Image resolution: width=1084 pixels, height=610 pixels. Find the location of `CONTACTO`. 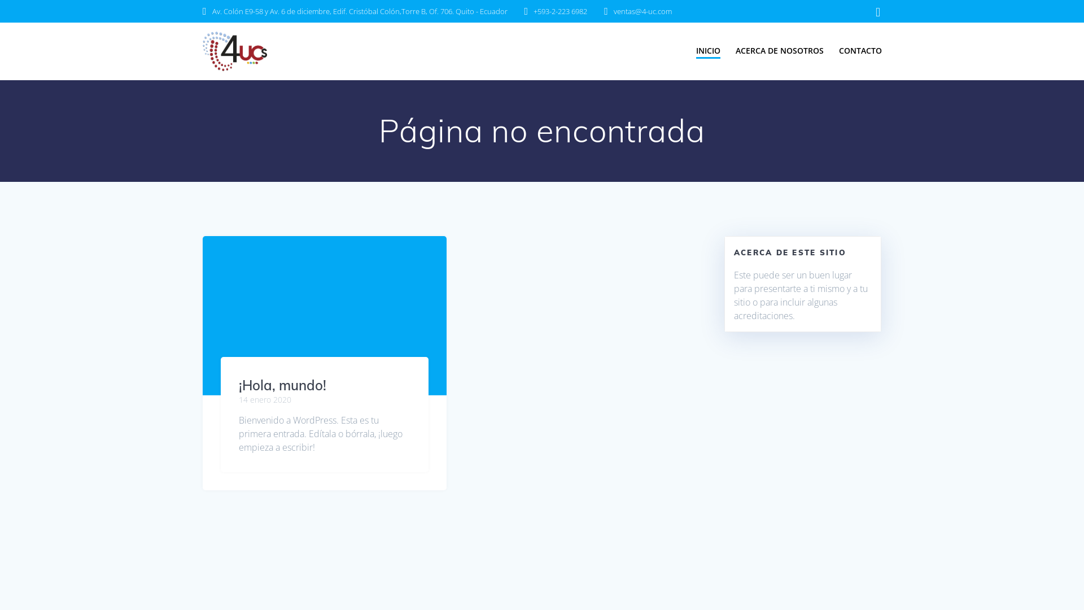

CONTACTO is located at coordinates (860, 50).